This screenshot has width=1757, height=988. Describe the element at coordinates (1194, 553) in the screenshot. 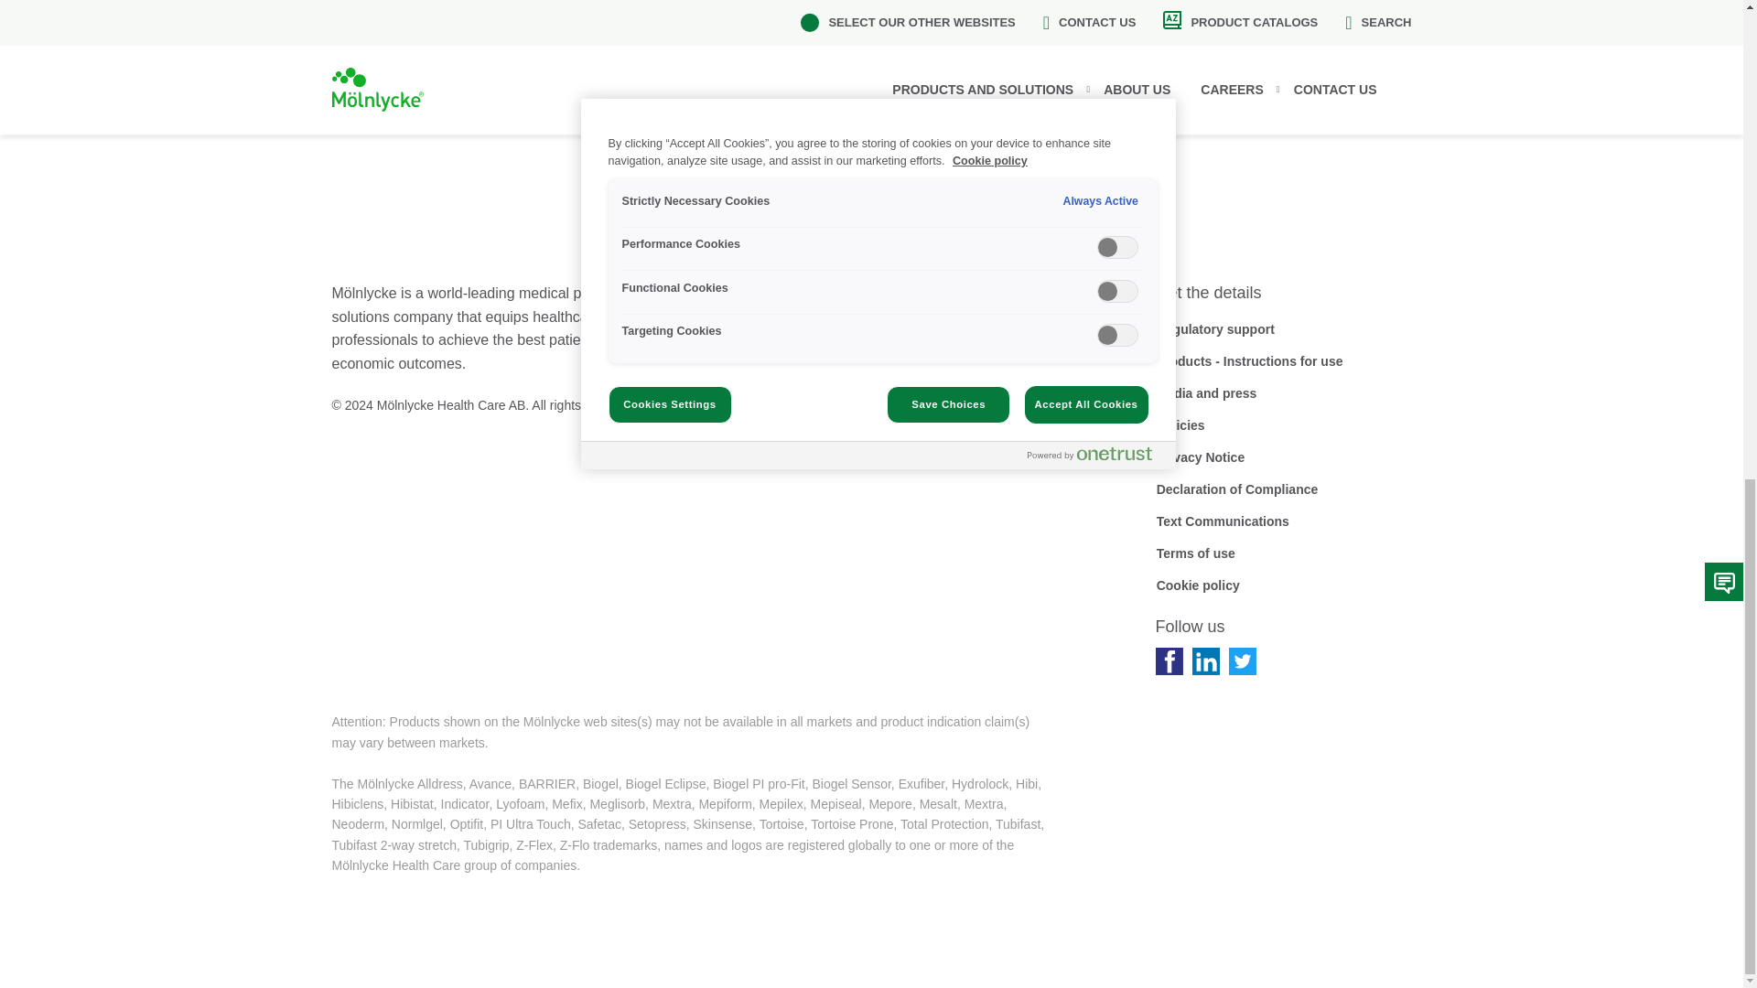

I see `Terms of use` at that location.